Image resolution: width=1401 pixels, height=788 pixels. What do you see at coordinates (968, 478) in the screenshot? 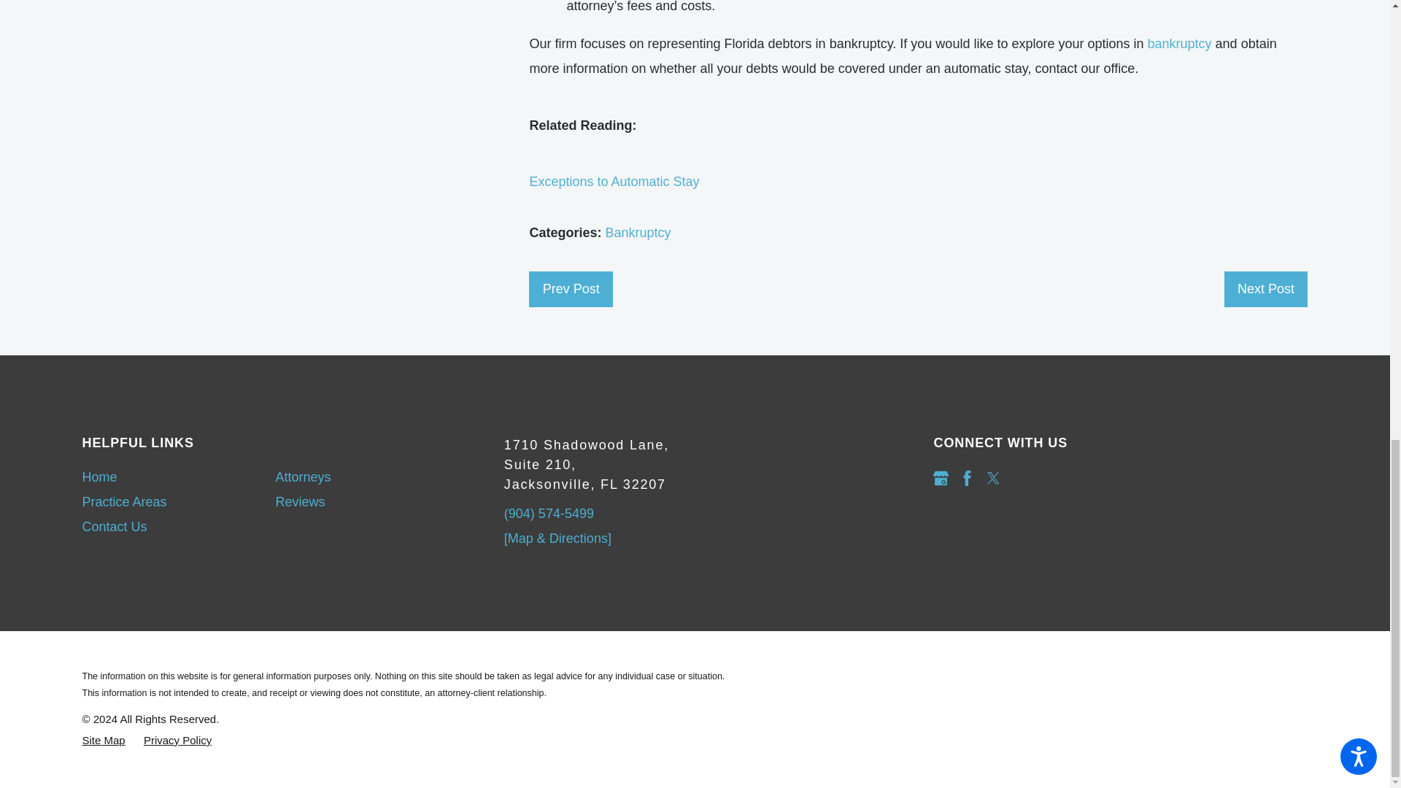
I see `Facebook` at bounding box center [968, 478].